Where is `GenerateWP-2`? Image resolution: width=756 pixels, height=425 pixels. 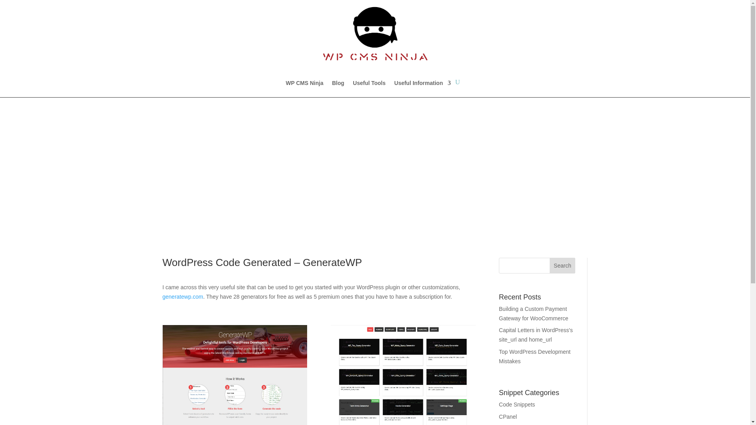 GenerateWP-2 is located at coordinates (403, 375).